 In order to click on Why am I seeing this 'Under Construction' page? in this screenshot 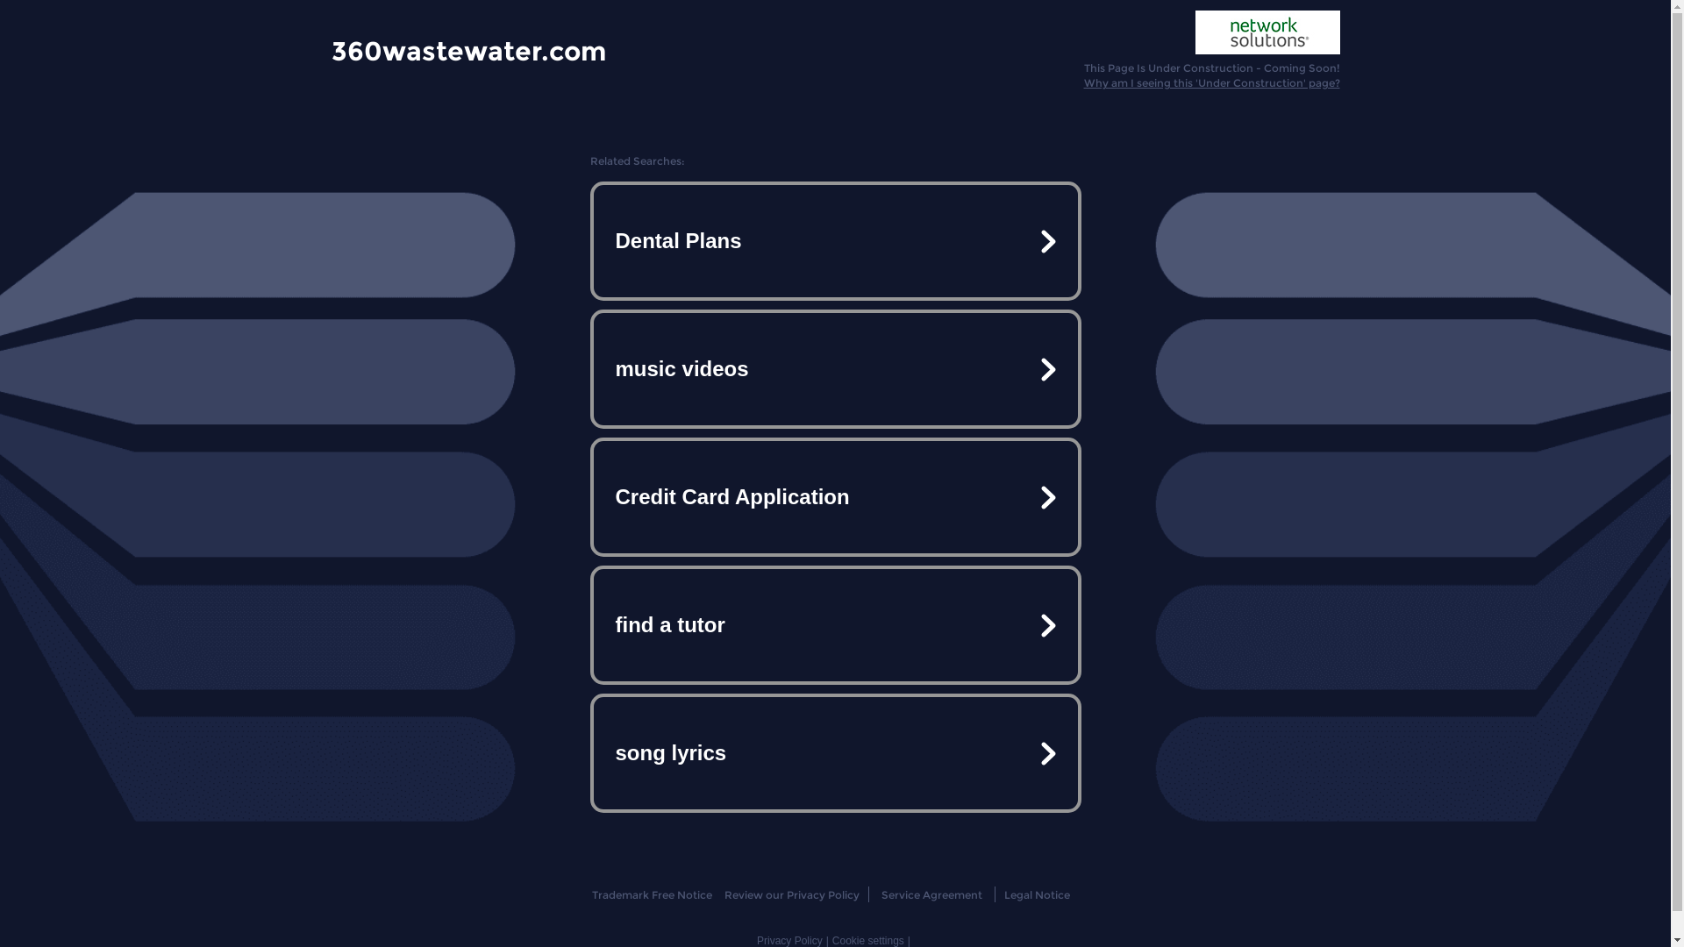, I will do `click(1212, 82)`.